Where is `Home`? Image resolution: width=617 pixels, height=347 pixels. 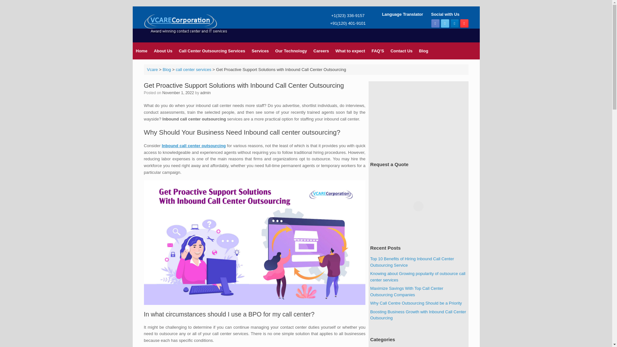
Home is located at coordinates (141, 51).